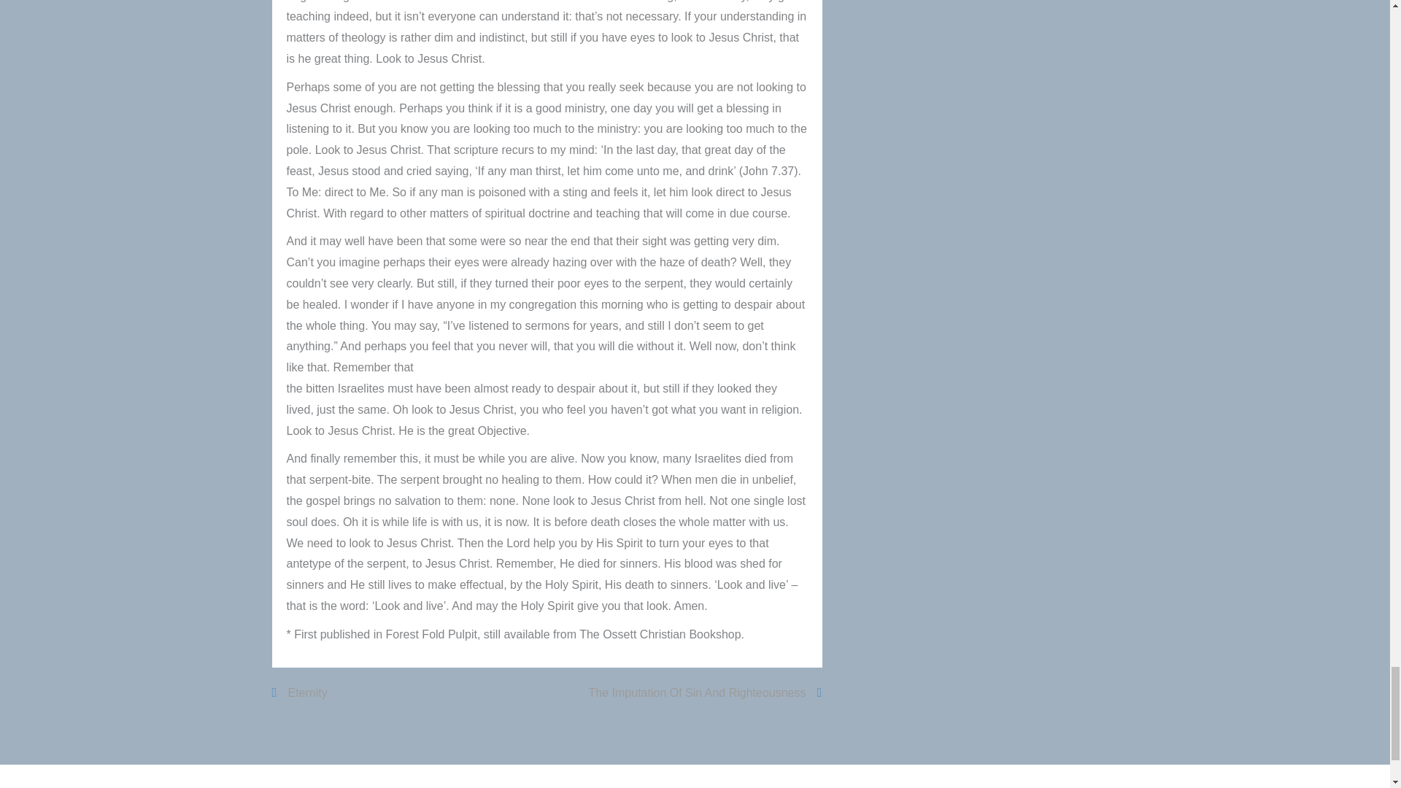 The image size is (1401, 788). Describe the element at coordinates (705, 693) in the screenshot. I see `The Imputation Of Sin And Righteousness` at that location.